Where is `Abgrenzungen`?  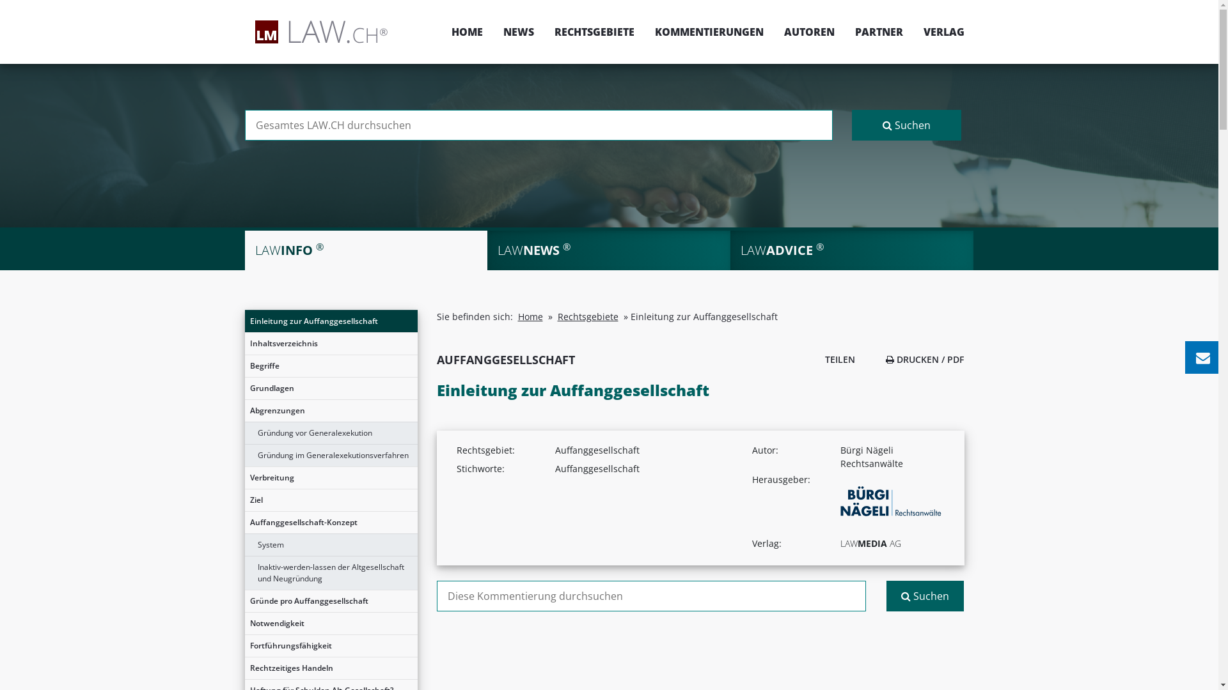 Abgrenzungen is located at coordinates (331, 411).